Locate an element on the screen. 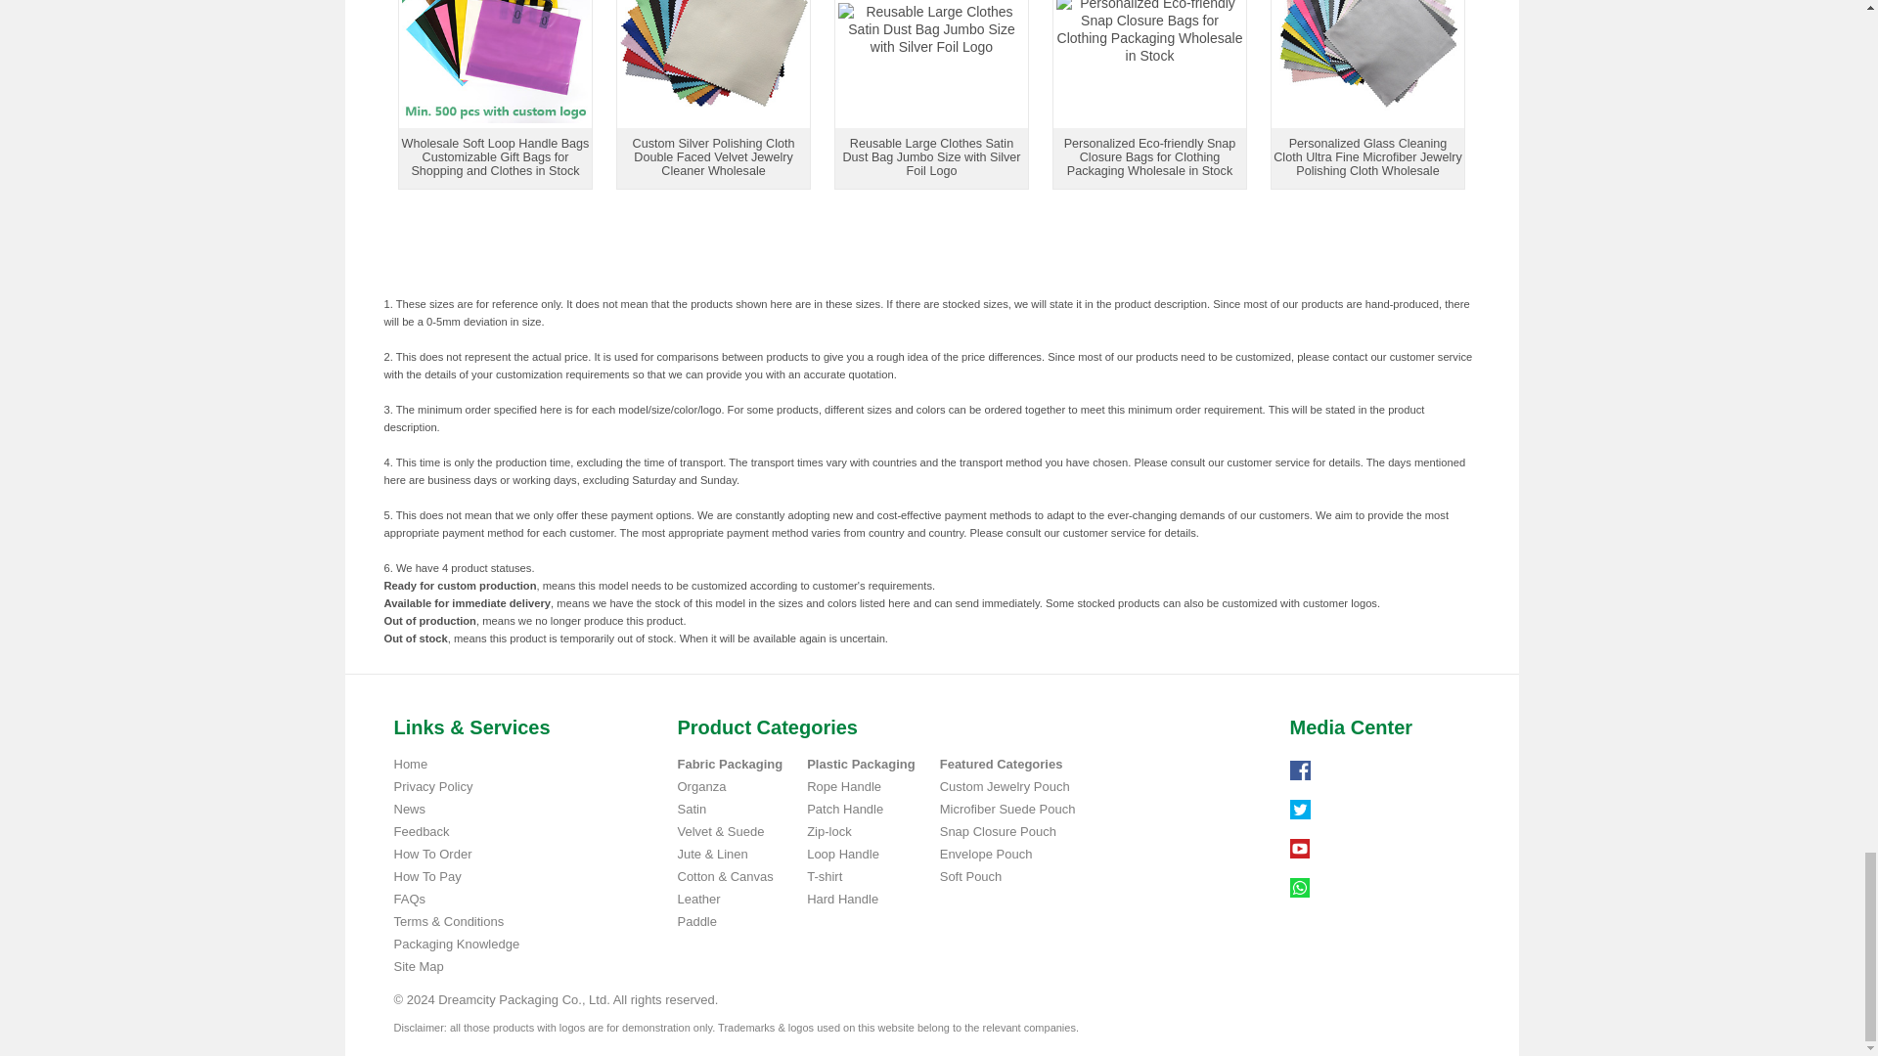 This screenshot has width=1878, height=1056. Follow us on Twitter is located at coordinates (1299, 810).